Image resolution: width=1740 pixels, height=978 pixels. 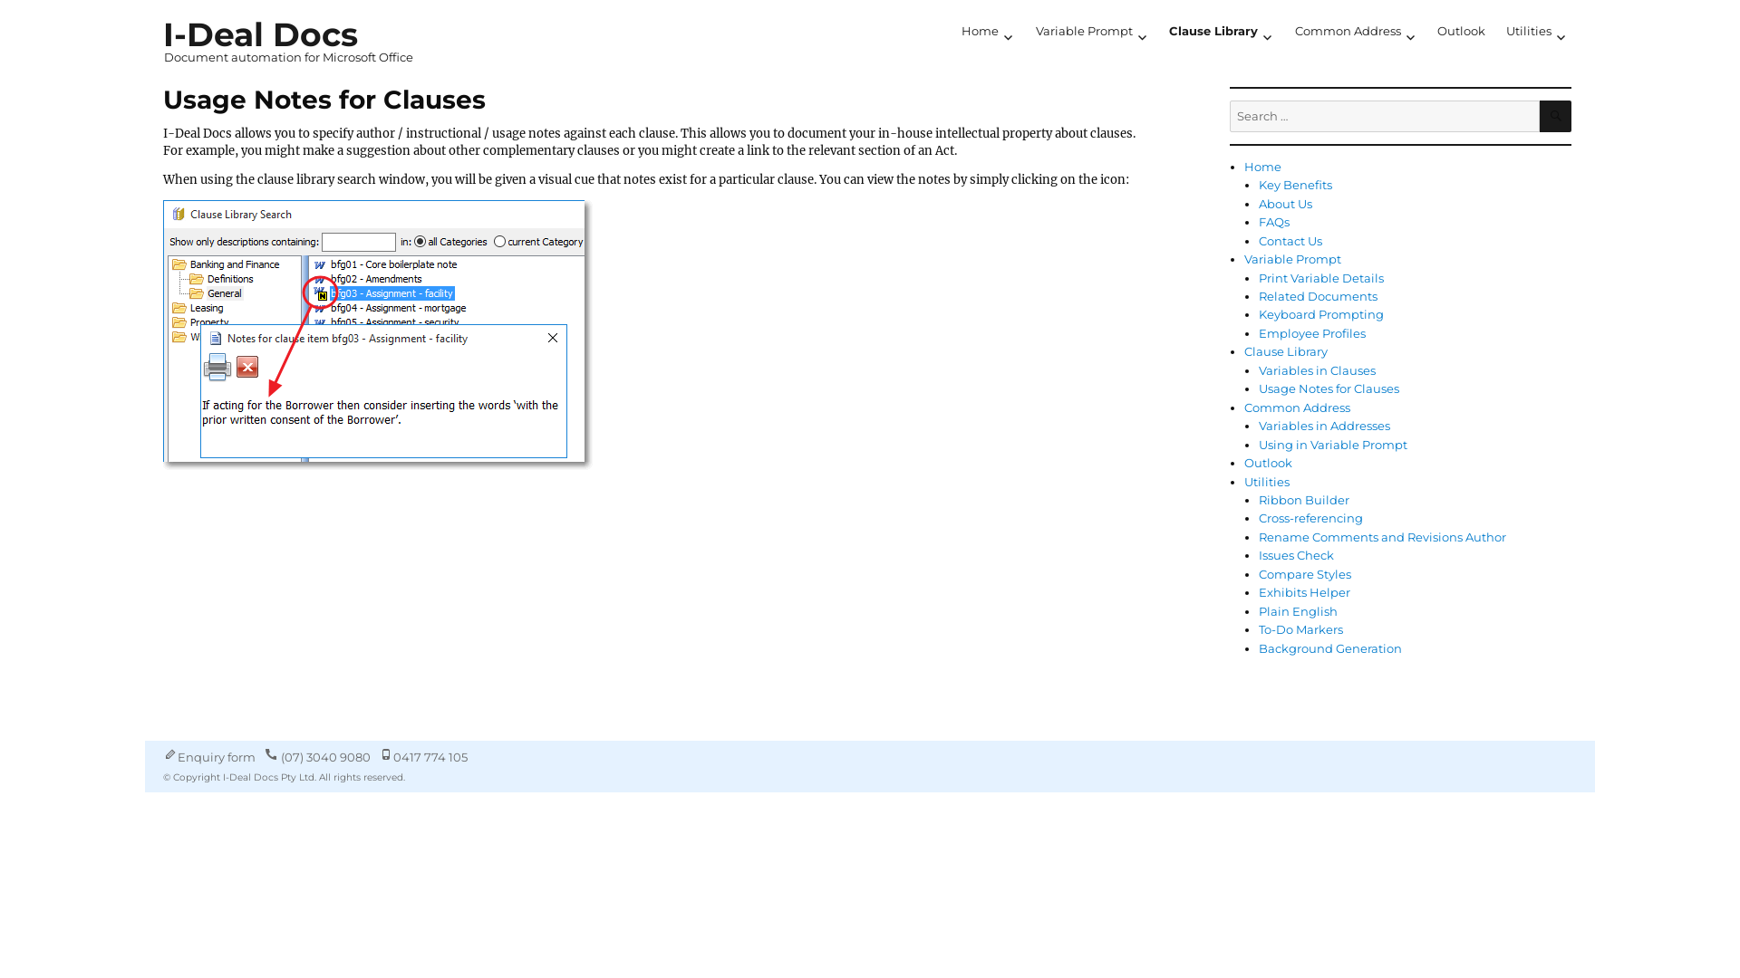 What do you see at coordinates (1329, 388) in the screenshot?
I see `Usage Notes for Clauses` at bounding box center [1329, 388].